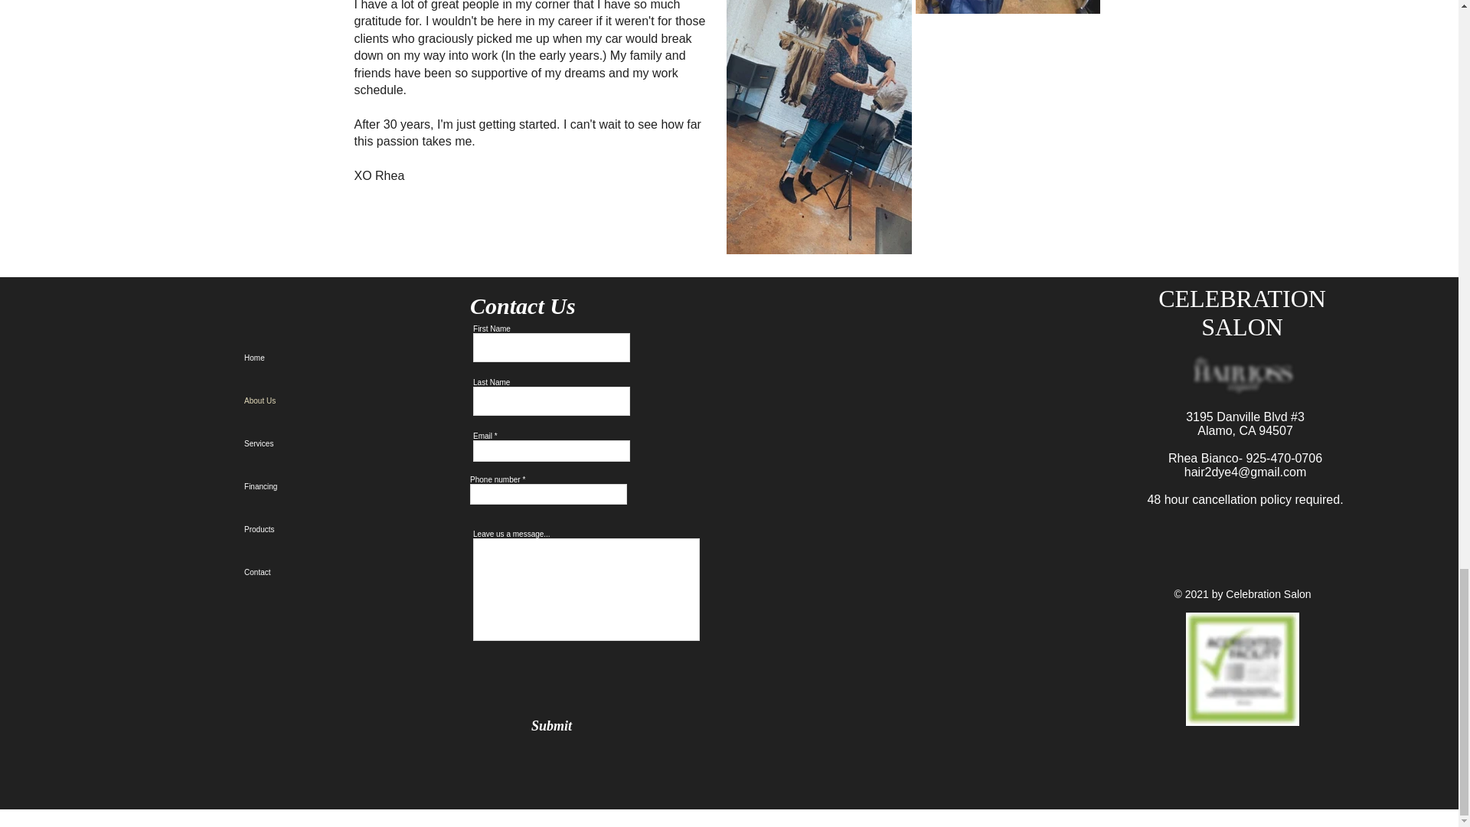  I want to click on Services, so click(315, 444).